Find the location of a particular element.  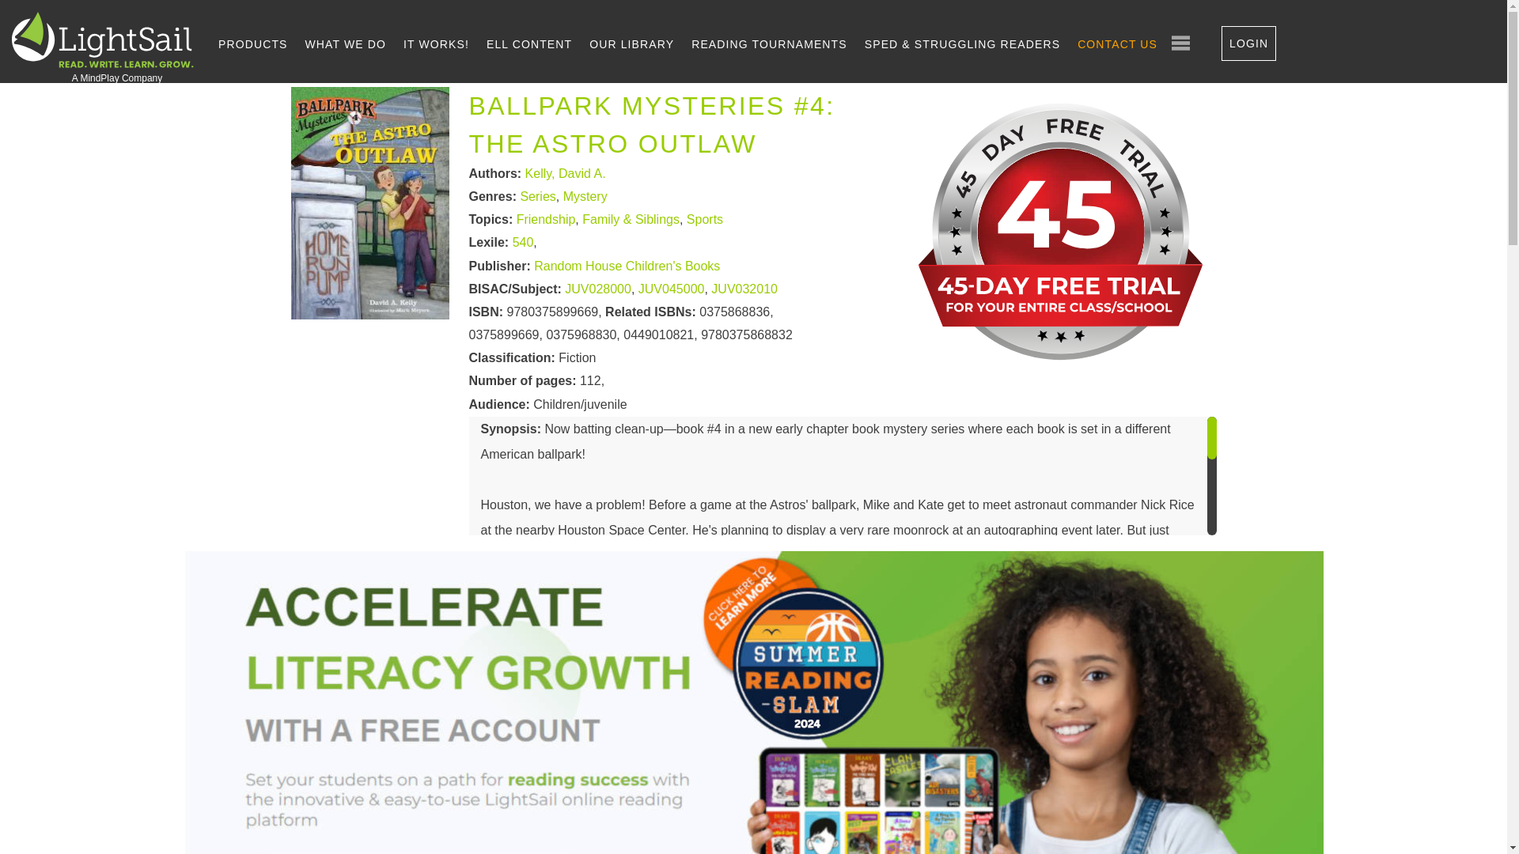

PRODUCTS is located at coordinates (252, 43).